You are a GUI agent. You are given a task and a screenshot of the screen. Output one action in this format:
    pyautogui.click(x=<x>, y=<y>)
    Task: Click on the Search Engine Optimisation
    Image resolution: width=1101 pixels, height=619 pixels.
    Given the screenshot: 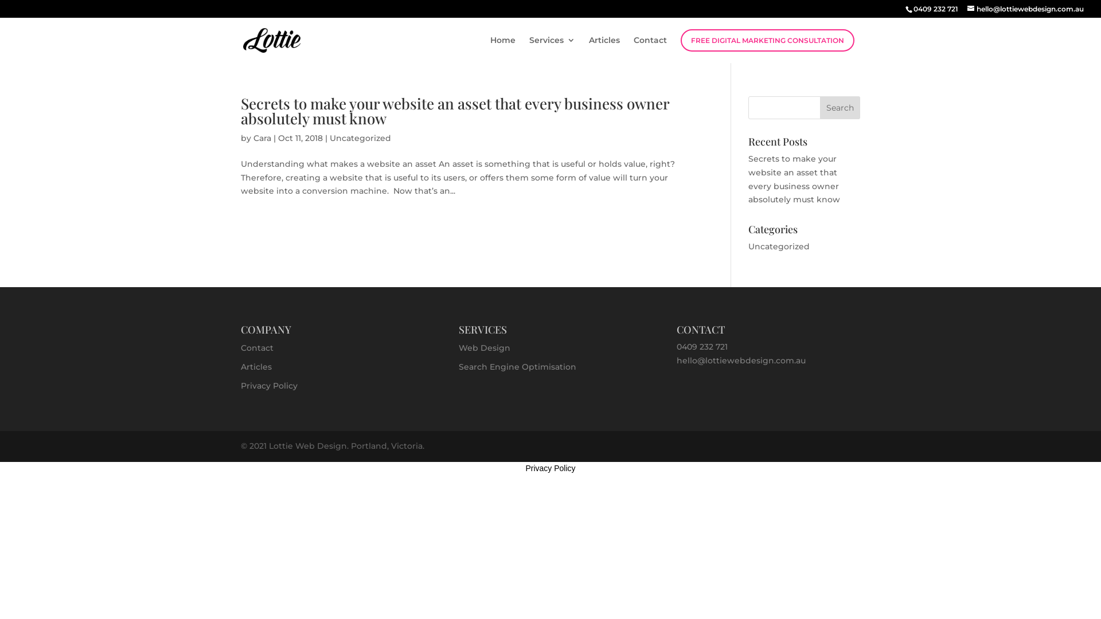 What is the action you would take?
    pyautogui.click(x=517, y=367)
    